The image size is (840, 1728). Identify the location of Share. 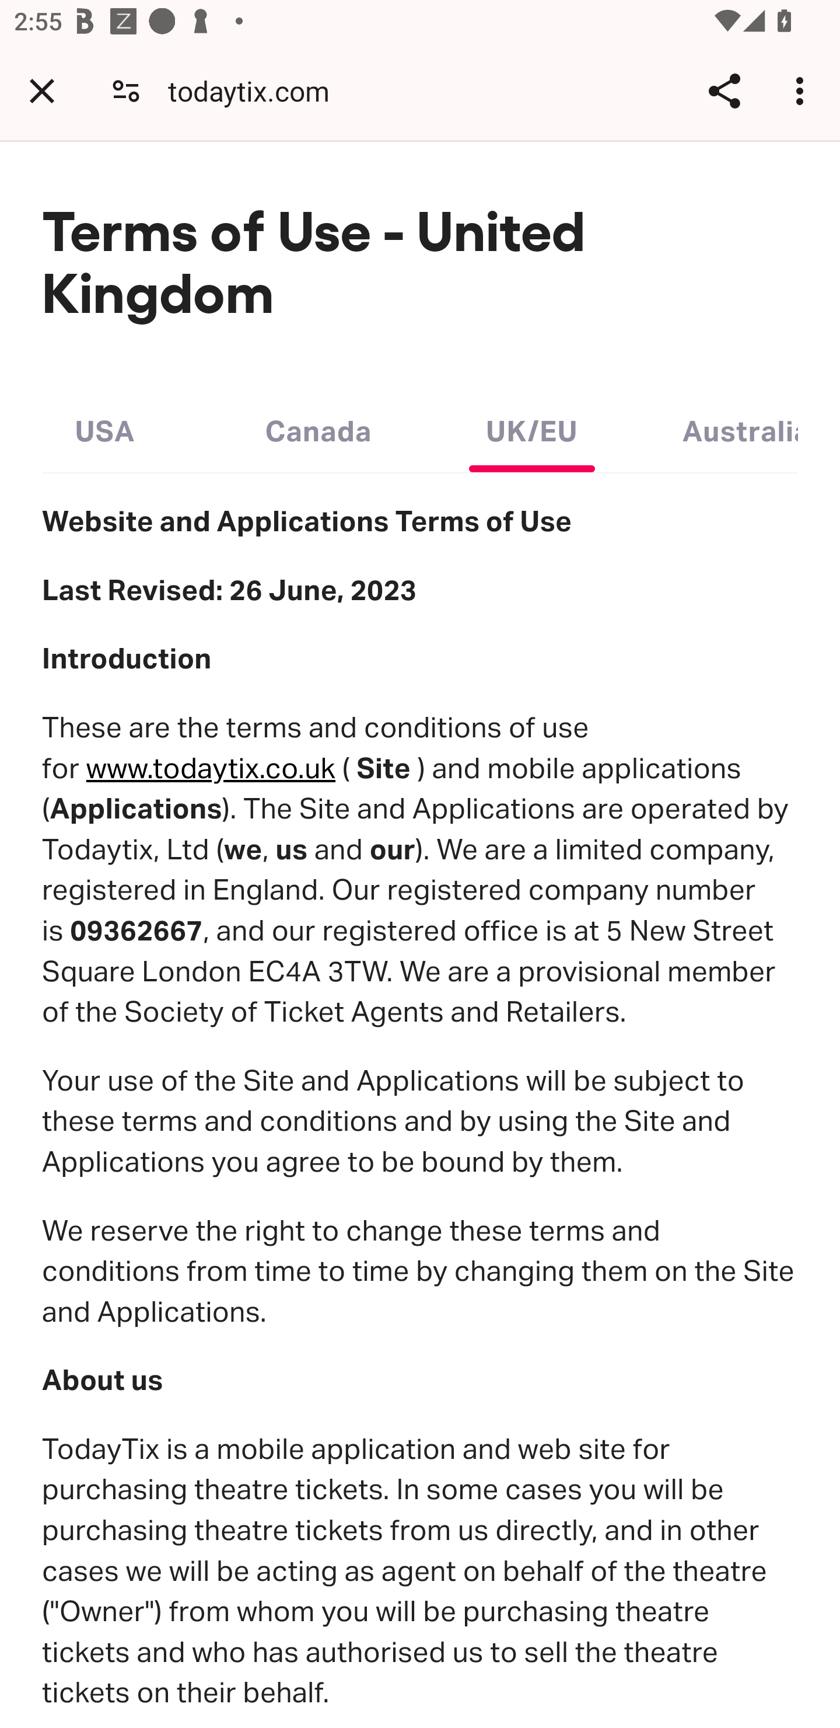
(724, 90).